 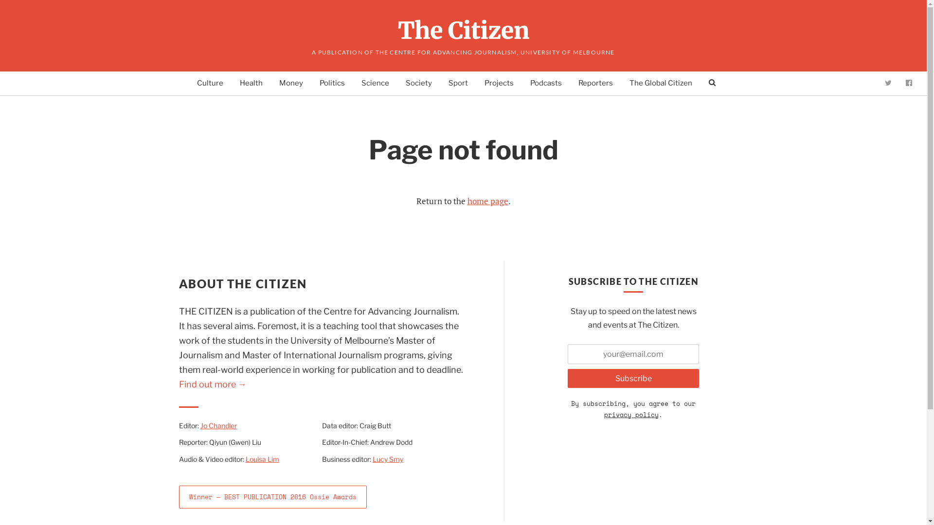 What do you see at coordinates (499, 84) in the screenshot?
I see `Projects` at bounding box center [499, 84].